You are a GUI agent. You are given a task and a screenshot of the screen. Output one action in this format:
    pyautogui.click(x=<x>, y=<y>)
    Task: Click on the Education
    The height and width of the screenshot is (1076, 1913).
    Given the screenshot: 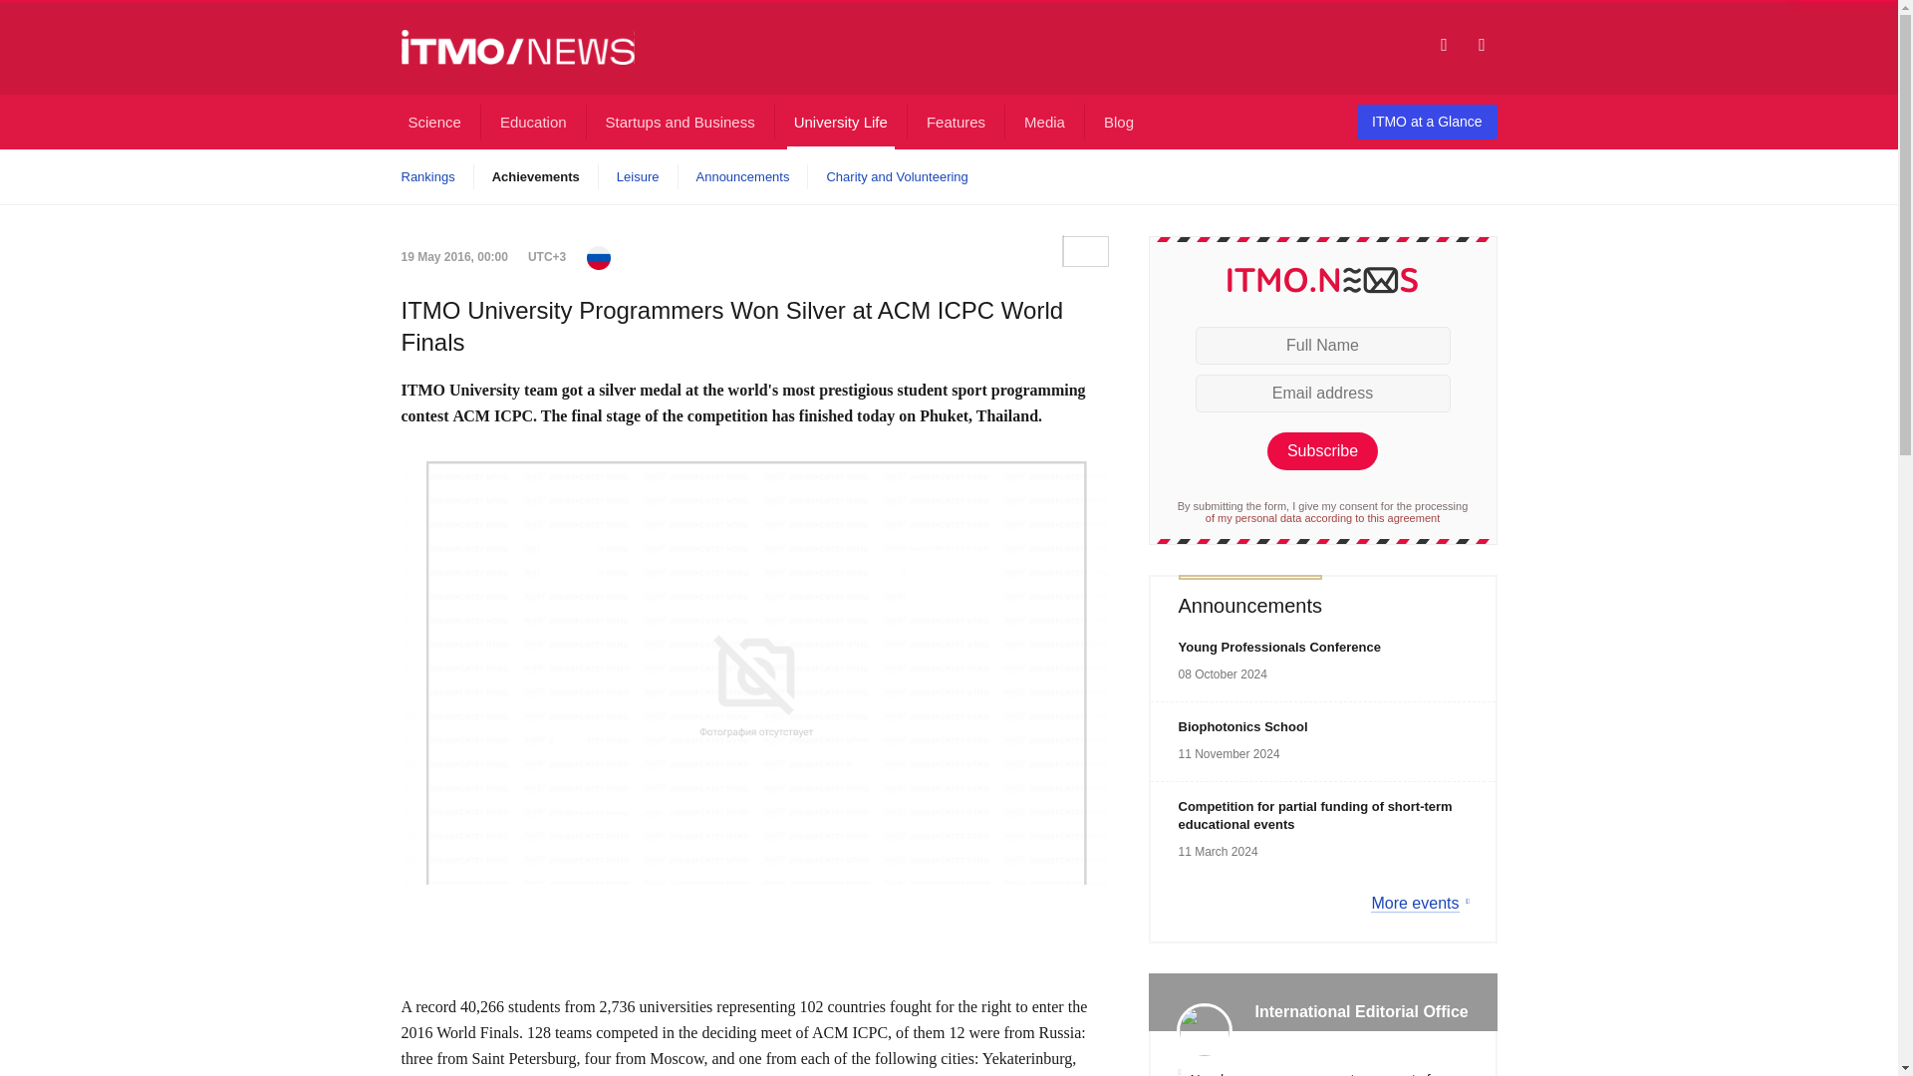 What is the action you would take?
    pyautogui.click(x=534, y=122)
    